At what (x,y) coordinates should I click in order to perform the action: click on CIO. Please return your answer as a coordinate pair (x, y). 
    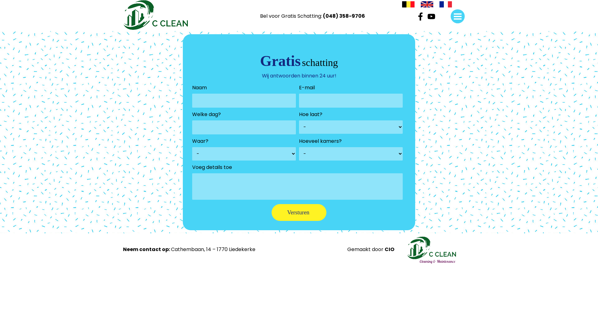
    Looking at the image, I should click on (389, 250).